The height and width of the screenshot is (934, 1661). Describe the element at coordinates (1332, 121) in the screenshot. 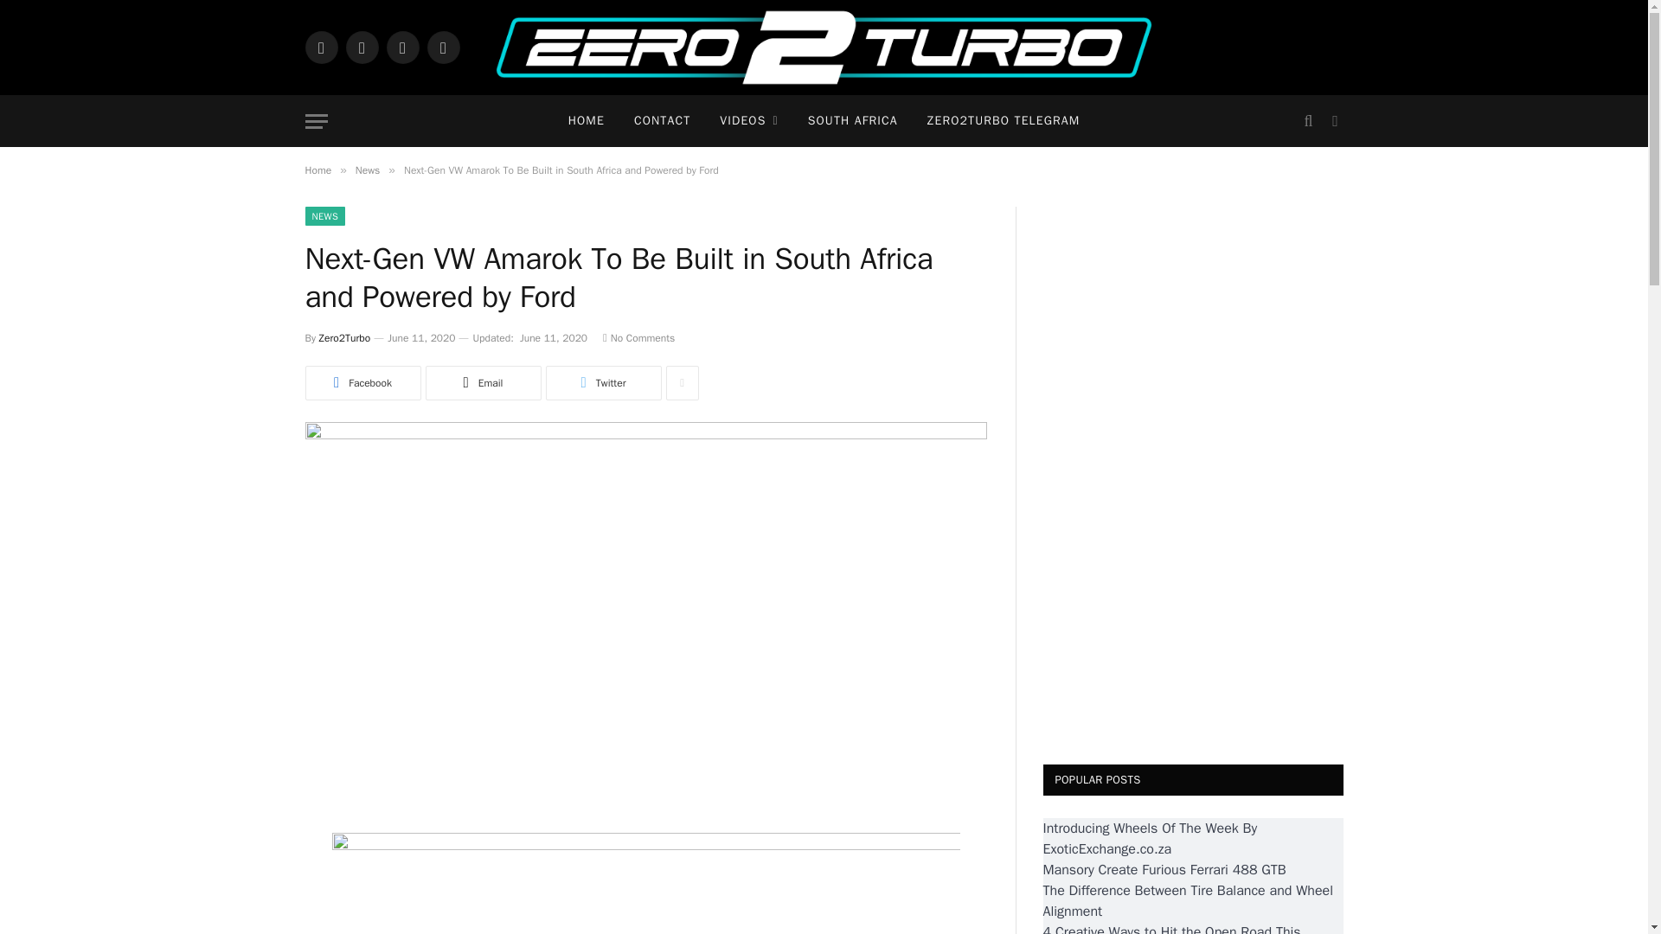

I see `Switch to Dark Design - easier on eyes.` at that location.